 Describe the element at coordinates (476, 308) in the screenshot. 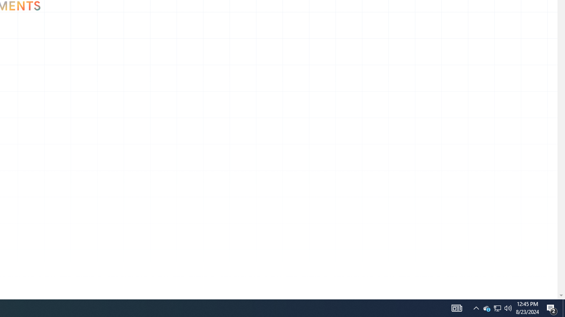

I see `Show desktop` at that location.